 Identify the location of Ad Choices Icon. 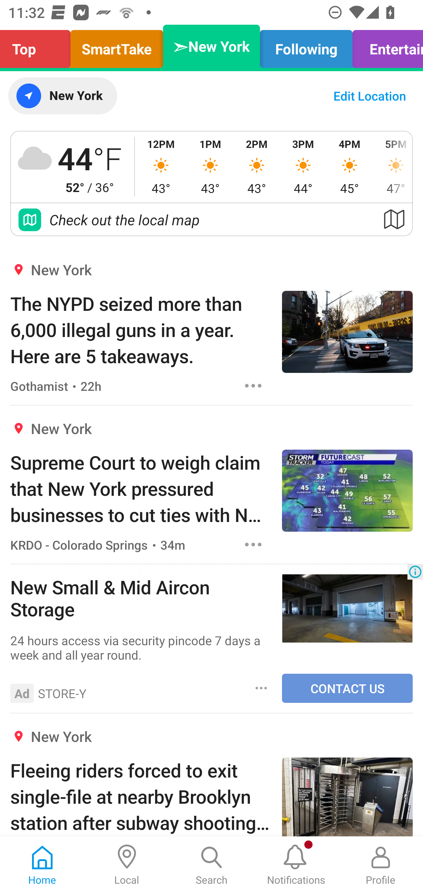
(415, 572).